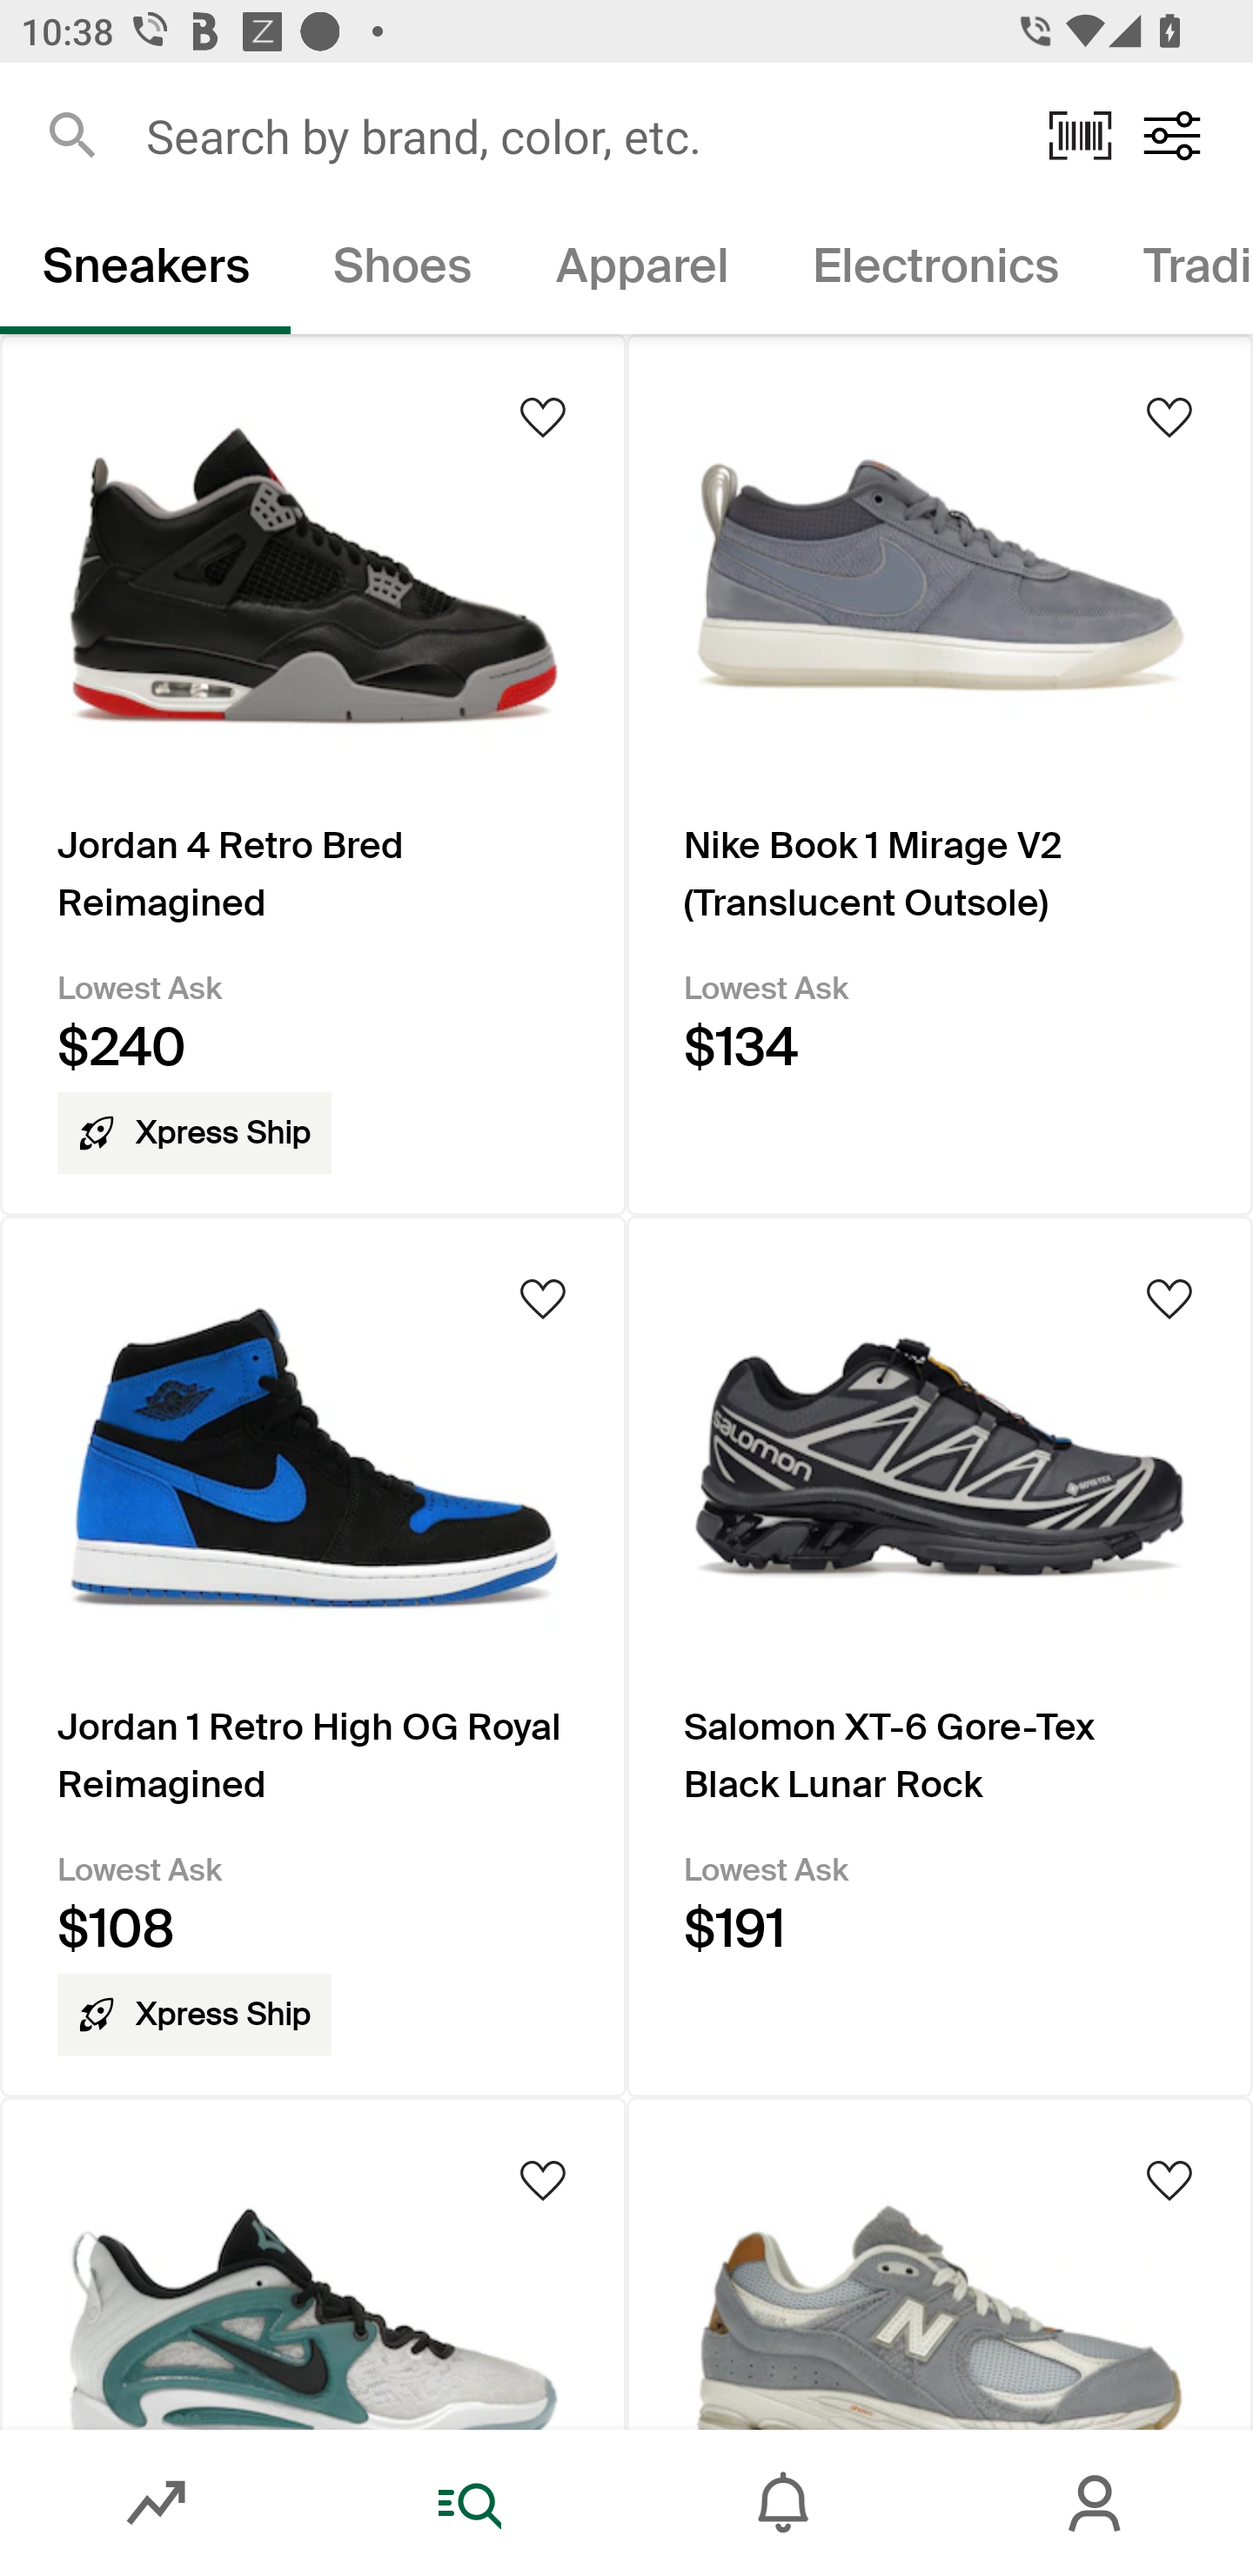  What do you see at coordinates (642, 272) in the screenshot?
I see `Apparel` at bounding box center [642, 272].